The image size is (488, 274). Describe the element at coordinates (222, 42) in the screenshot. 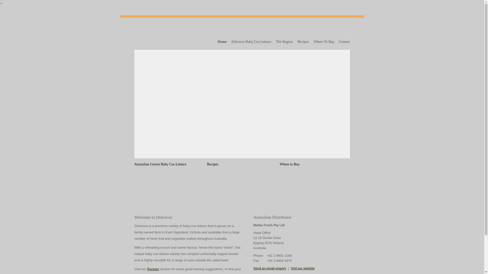

I see `Home` at that location.